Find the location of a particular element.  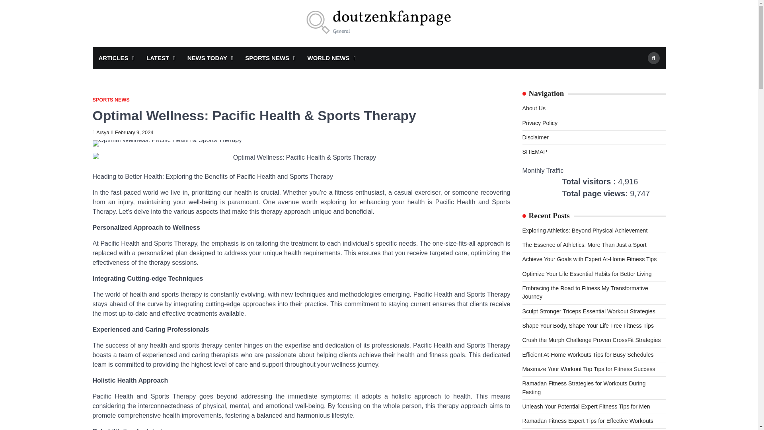

WORLD NEWS is located at coordinates (331, 58).